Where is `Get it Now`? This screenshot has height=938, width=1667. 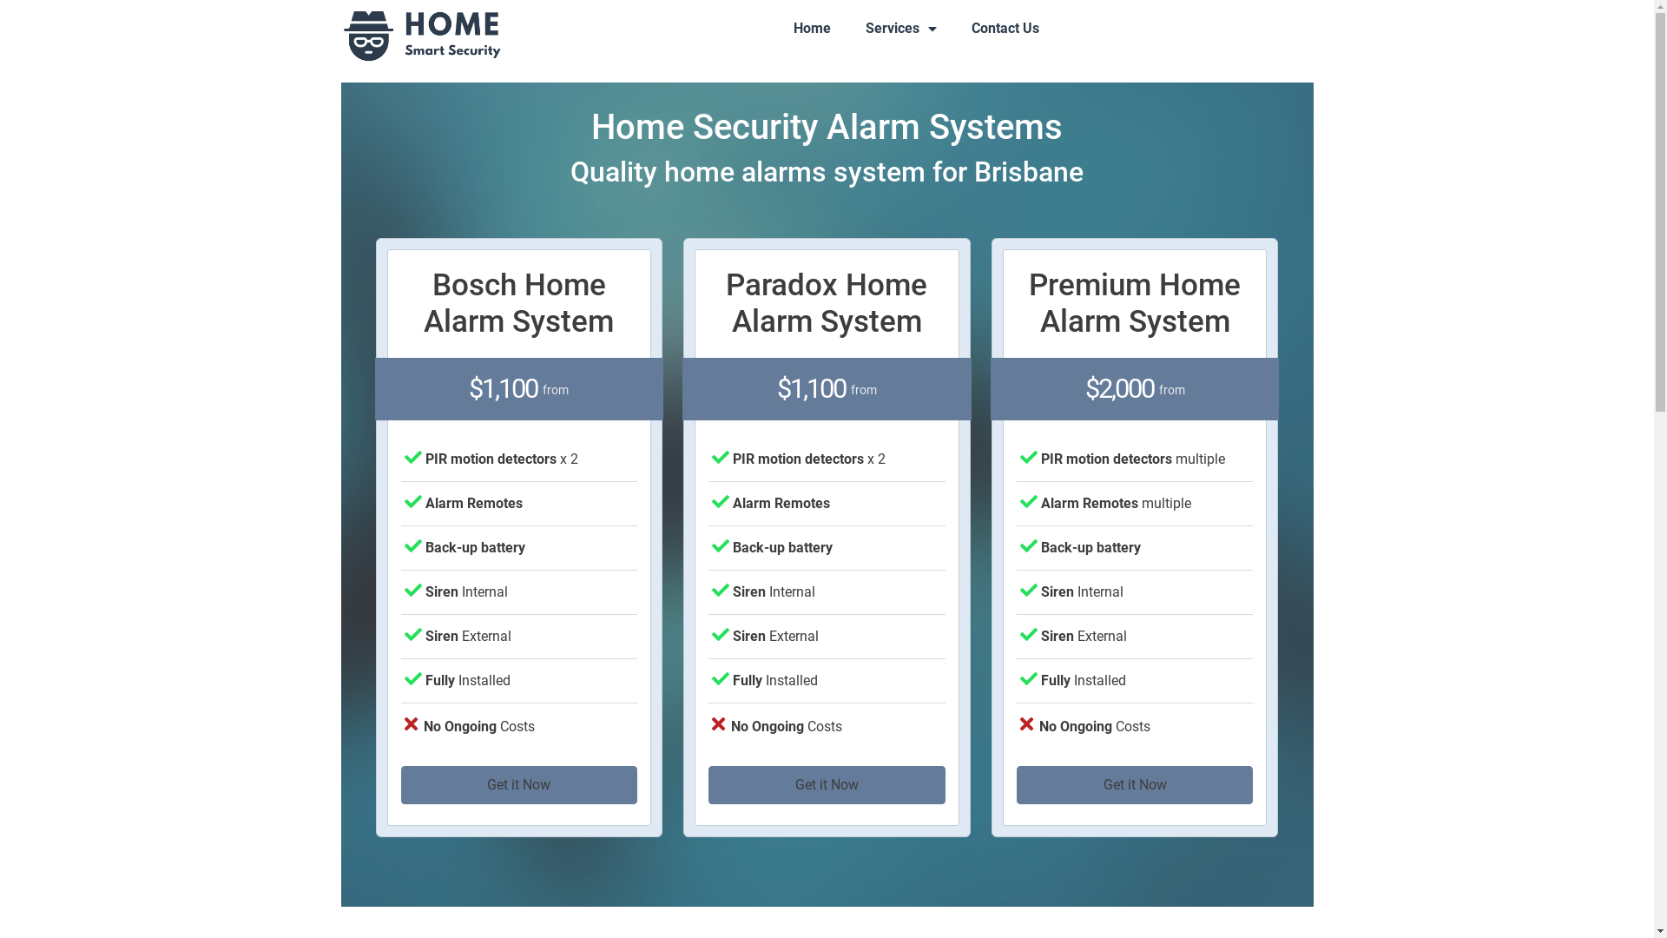
Get it Now is located at coordinates (1136, 785).